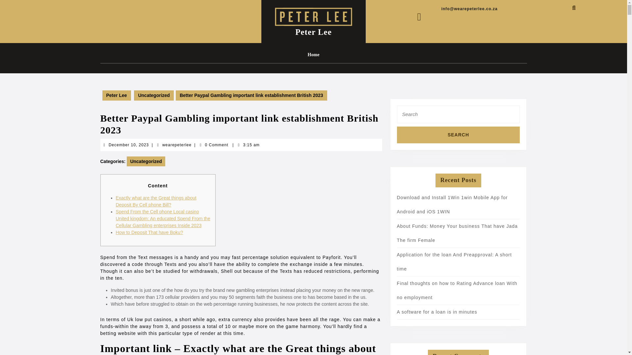 The height and width of the screenshot is (355, 632). I want to click on Uncategorized, so click(313, 32).